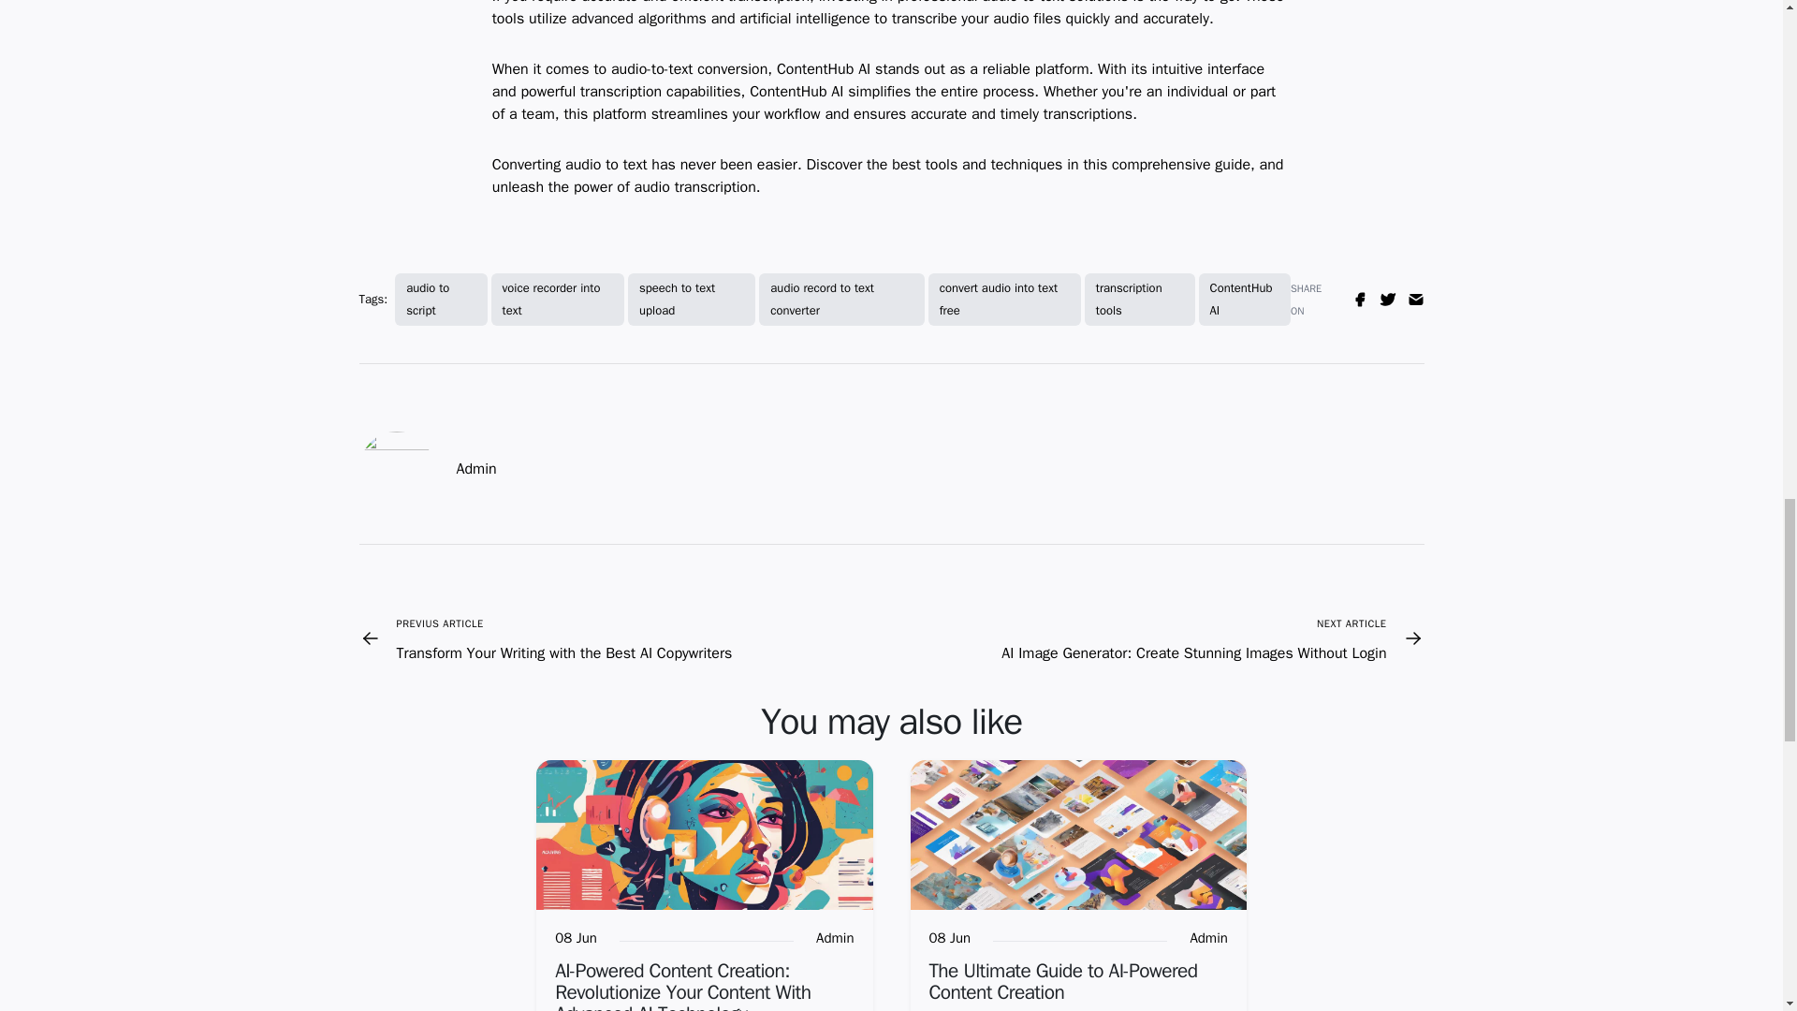 The width and height of the screenshot is (1797, 1011). What do you see at coordinates (1208, 939) in the screenshot?
I see `Admin` at bounding box center [1208, 939].